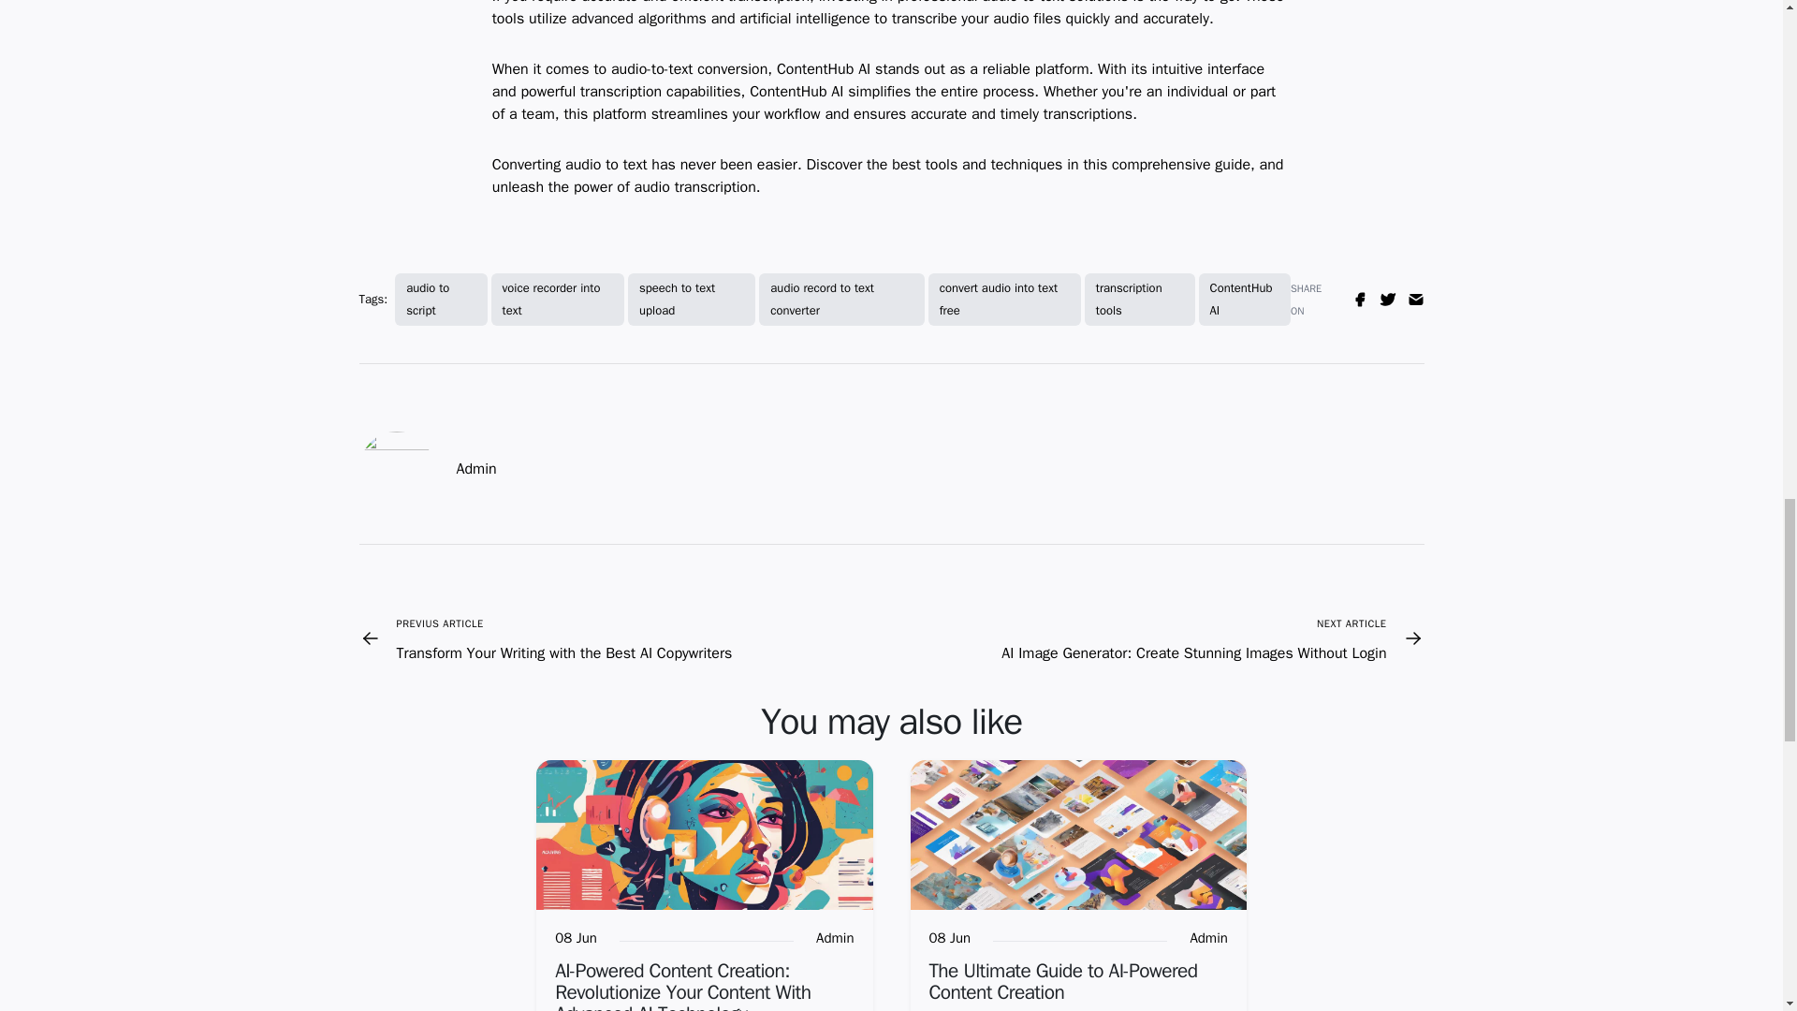 The width and height of the screenshot is (1797, 1011). What do you see at coordinates (1208, 939) in the screenshot?
I see `Admin` at bounding box center [1208, 939].